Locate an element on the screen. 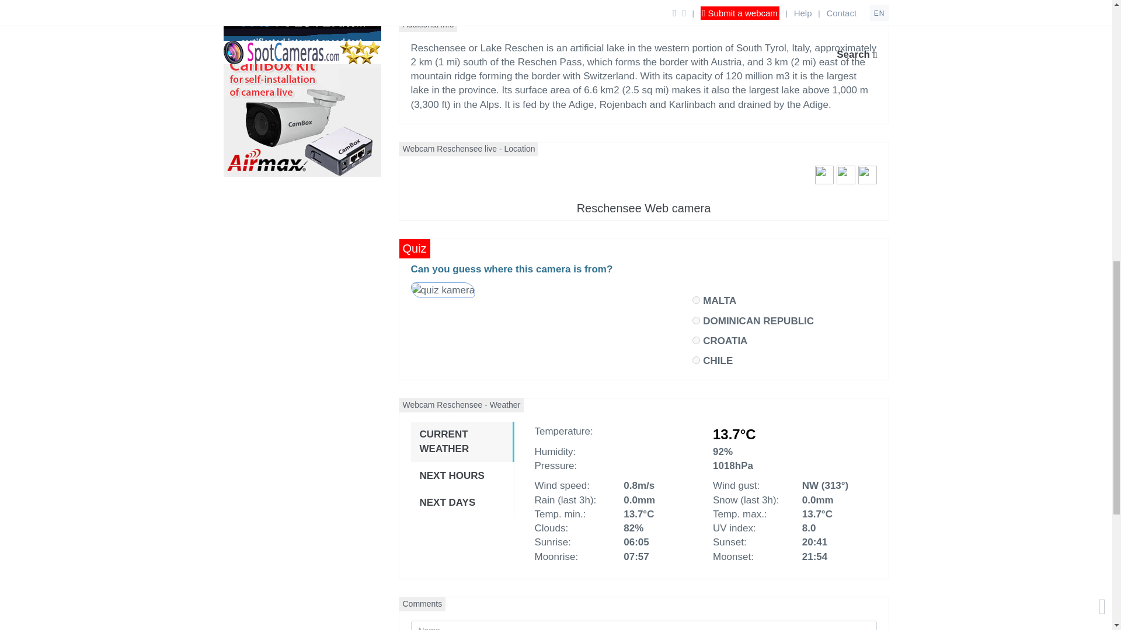 The width and height of the screenshot is (1121, 630). t is located at coordinates (696, 360).